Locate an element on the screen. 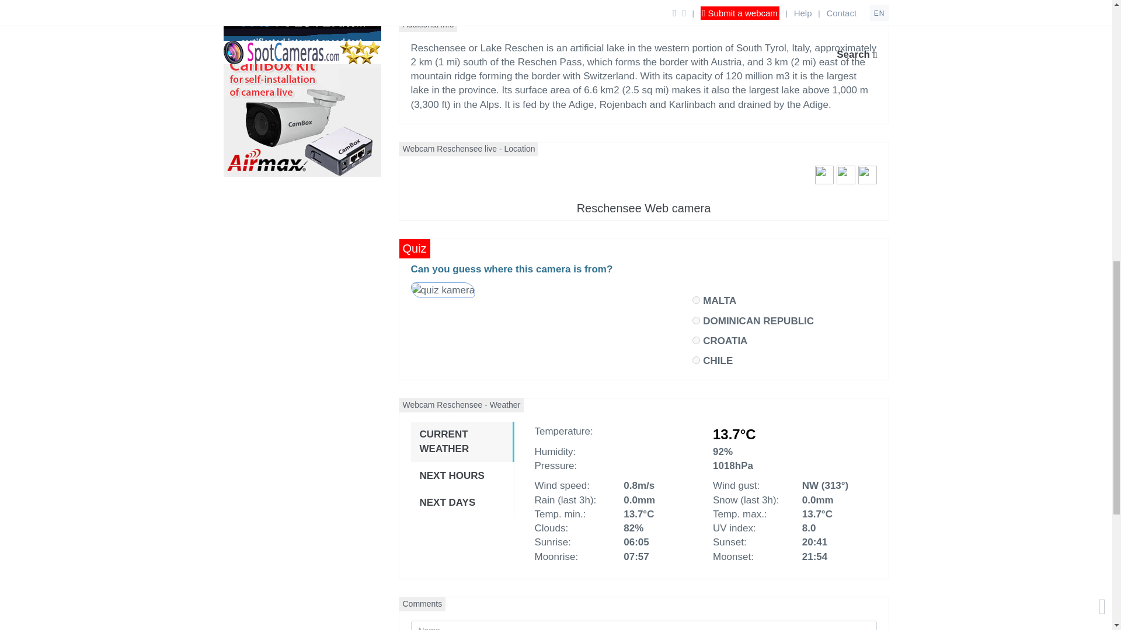 The width and height of the screenshot is (1121, 630). t is located at coordinates (696, 360).